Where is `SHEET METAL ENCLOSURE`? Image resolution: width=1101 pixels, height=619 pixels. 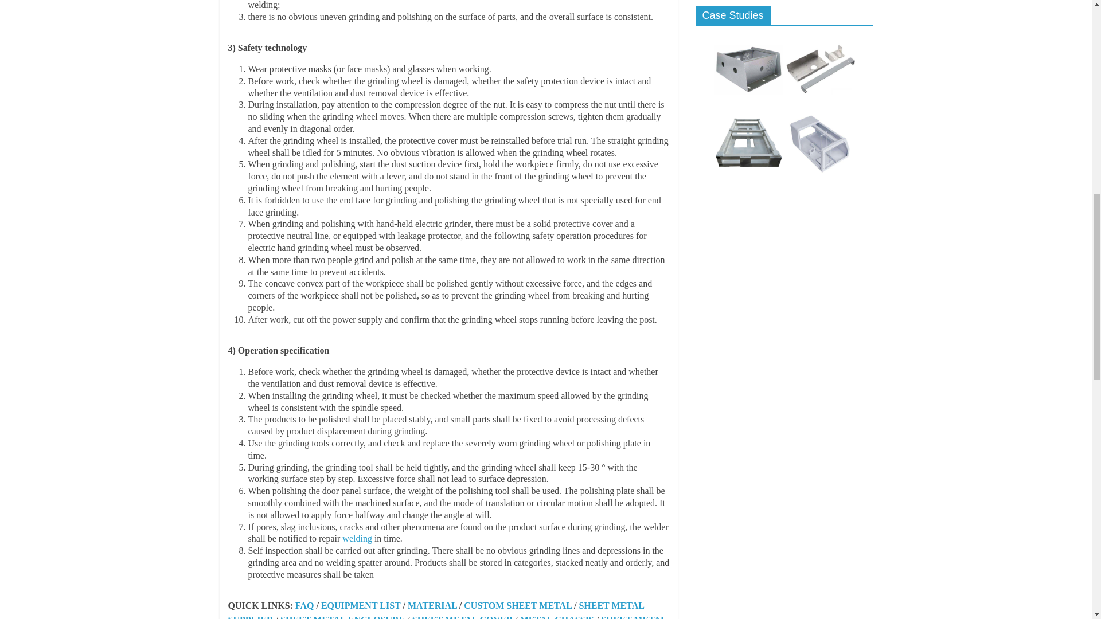
SHEET METAL ENCLOSURE is located at coordinates (343, 617).